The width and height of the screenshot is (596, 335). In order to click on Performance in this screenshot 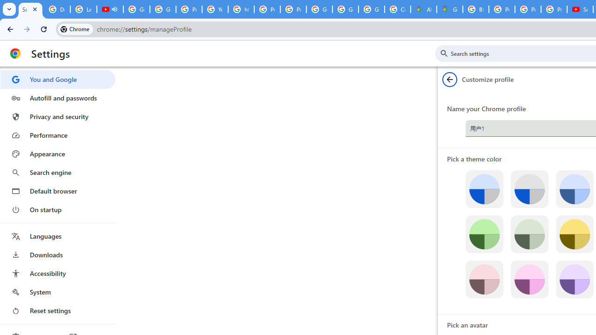, I will do `click(58, 135)`.